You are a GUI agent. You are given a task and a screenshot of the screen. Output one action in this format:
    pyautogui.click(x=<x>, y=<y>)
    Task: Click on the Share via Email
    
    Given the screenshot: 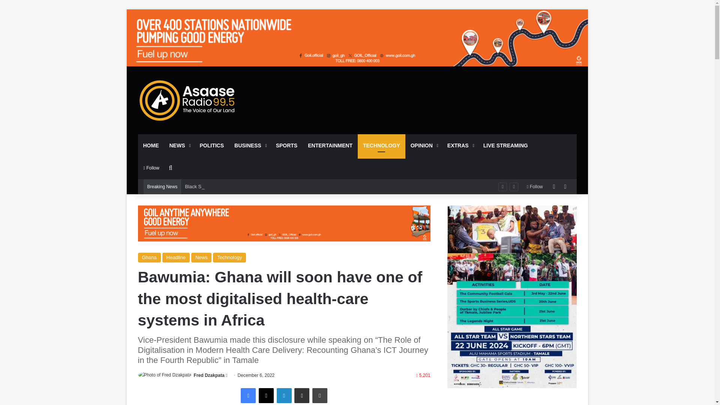 What is the action you would take?
    pyautogui.click(x=302, y=395)
    